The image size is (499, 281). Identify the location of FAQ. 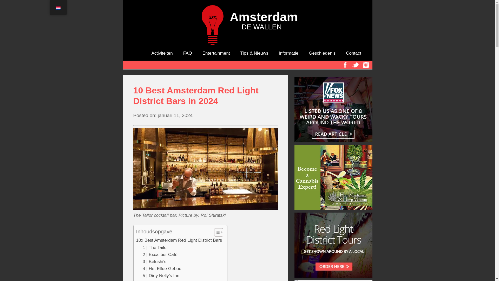
(188, 53).